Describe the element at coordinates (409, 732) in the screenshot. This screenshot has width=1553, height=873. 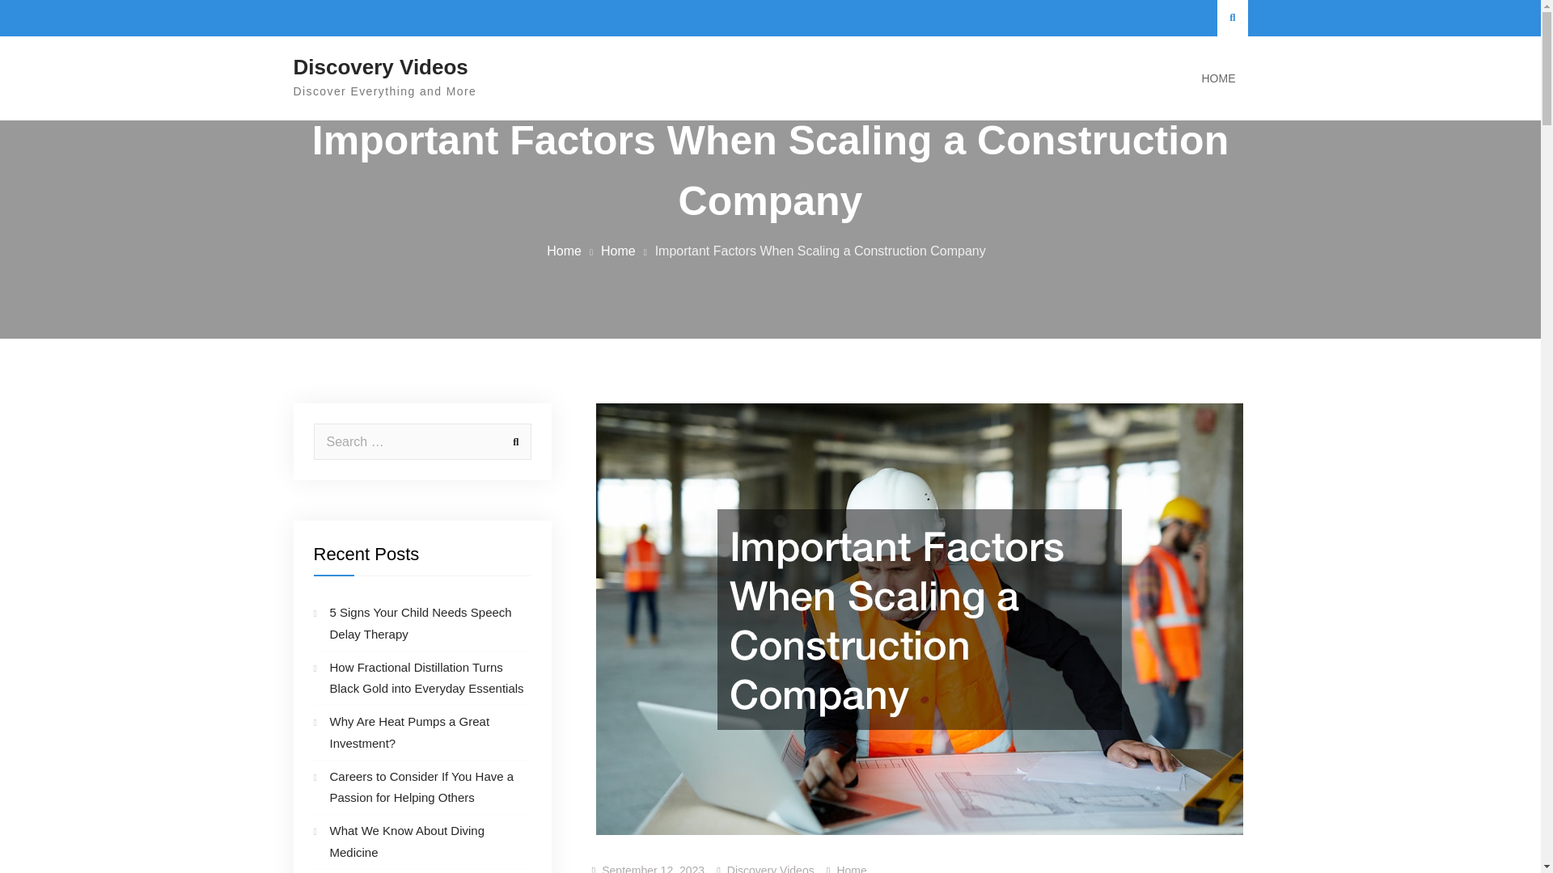
I see `Why Are Heat Pumps a Great Investment?` at that location.